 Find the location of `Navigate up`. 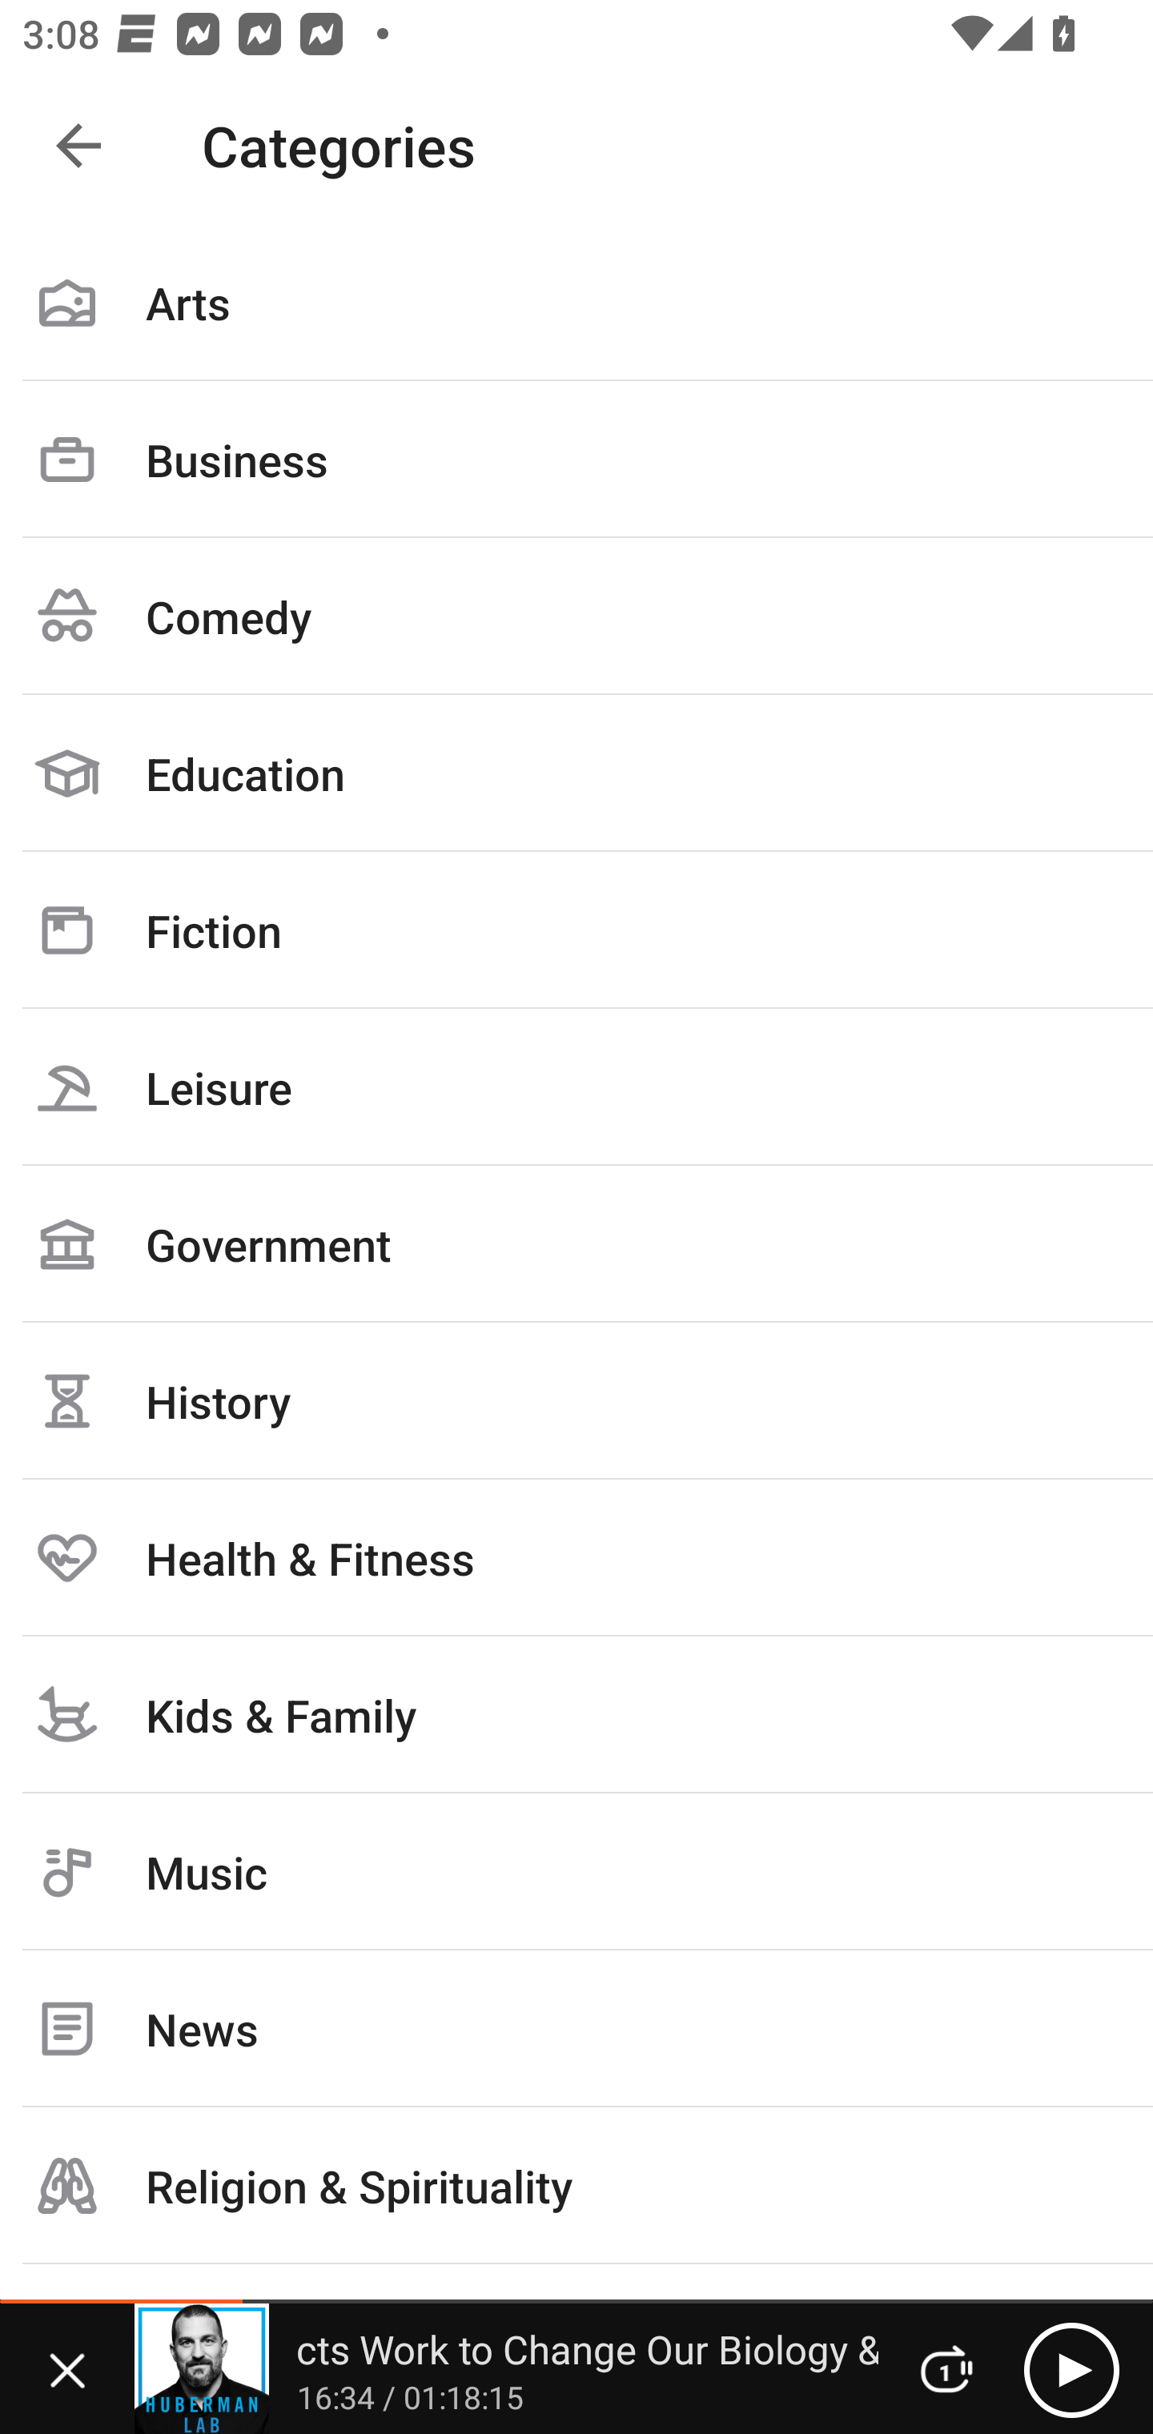

Navigate up is located at coordinates (78, 146).